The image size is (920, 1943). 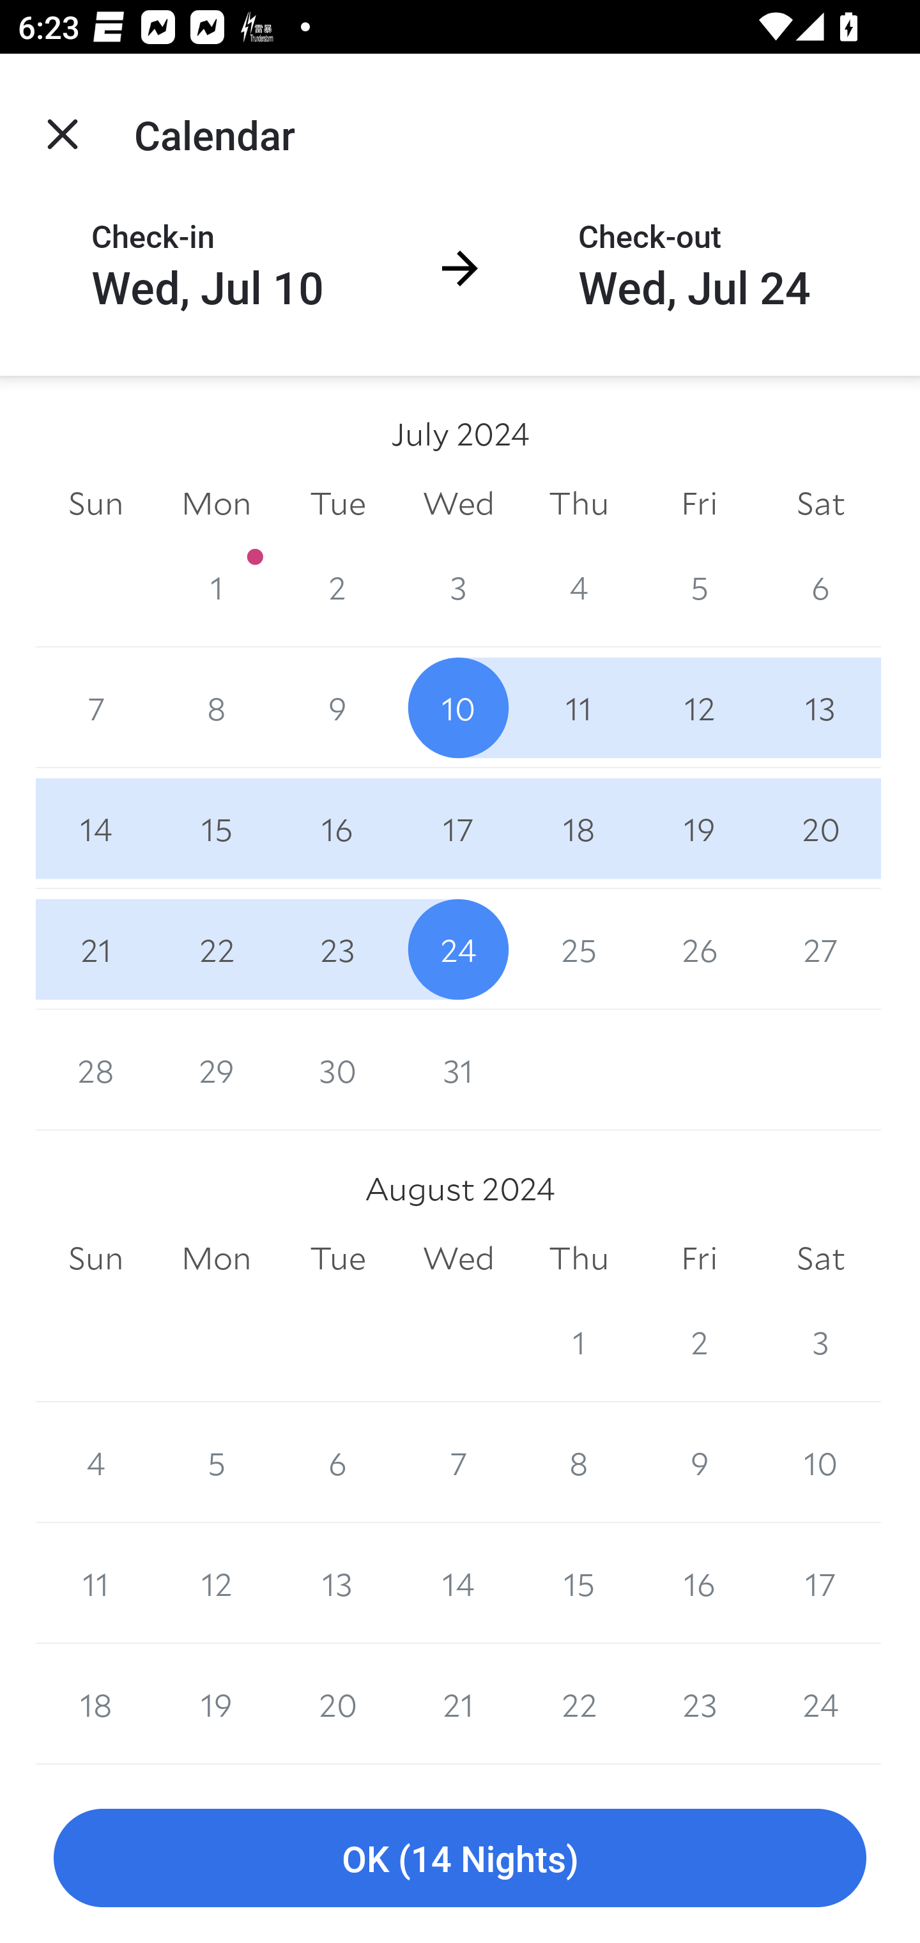 I want to click on Mon, so click(x=216, y=1259).